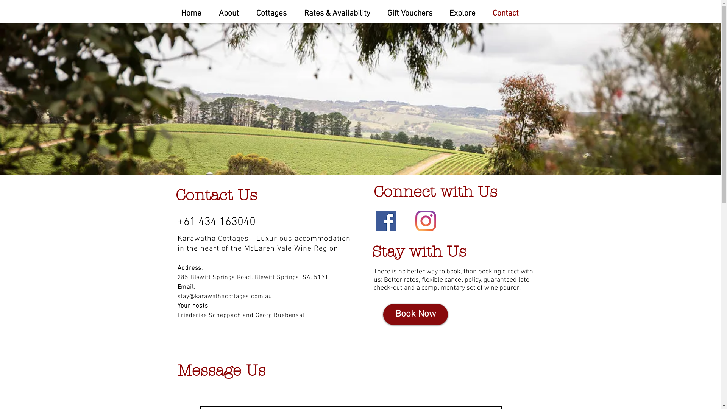  Describe the element at coordinates (509, 12) in the screenshot. I see `Contact` at that location.